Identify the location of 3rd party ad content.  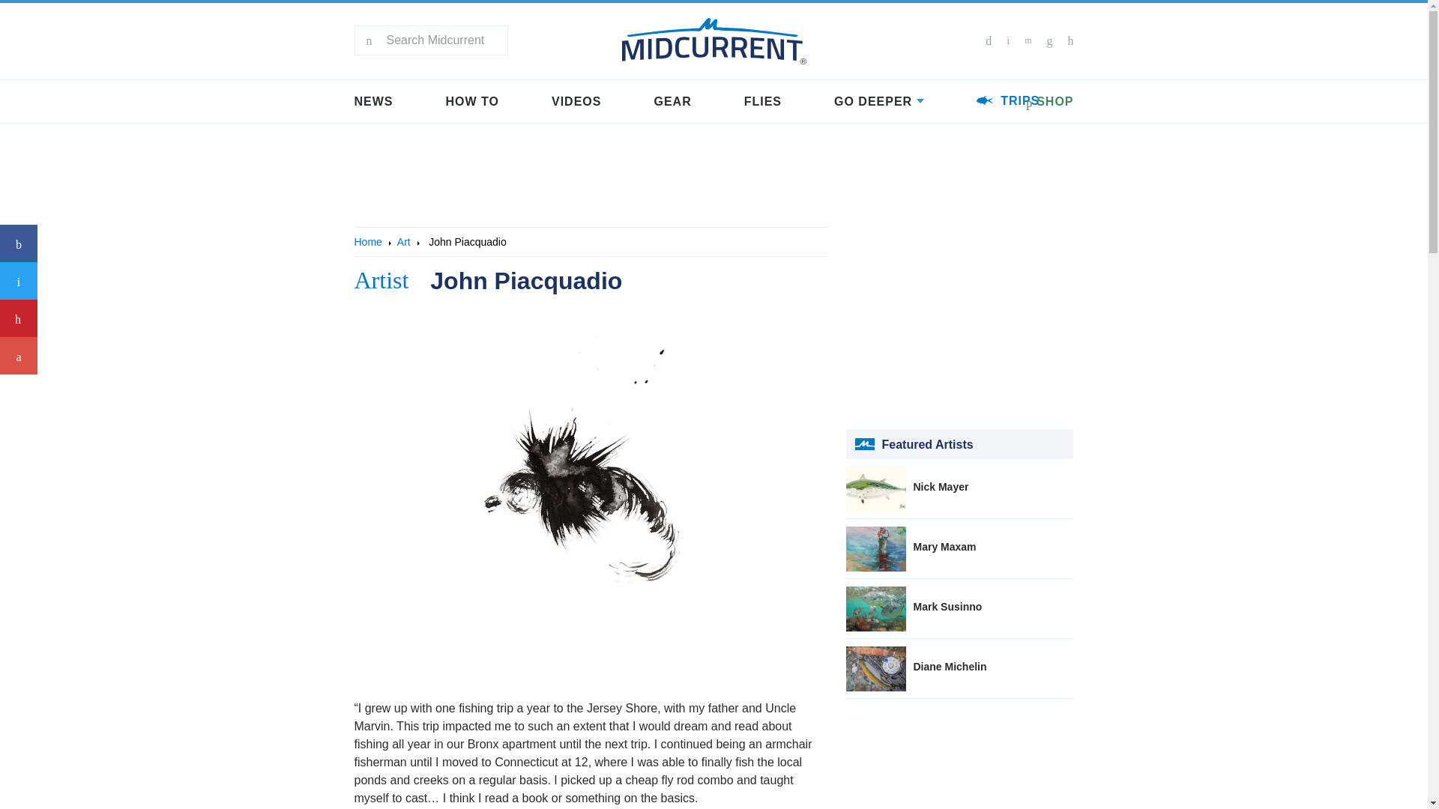
(958, 754).